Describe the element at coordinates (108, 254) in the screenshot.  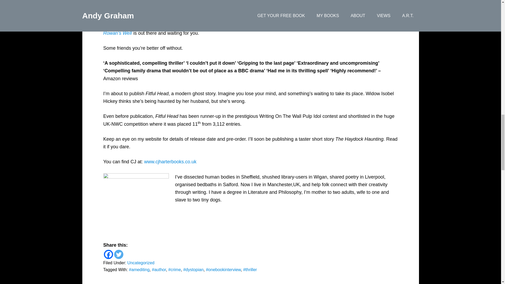
I see `Facebook` at that location.